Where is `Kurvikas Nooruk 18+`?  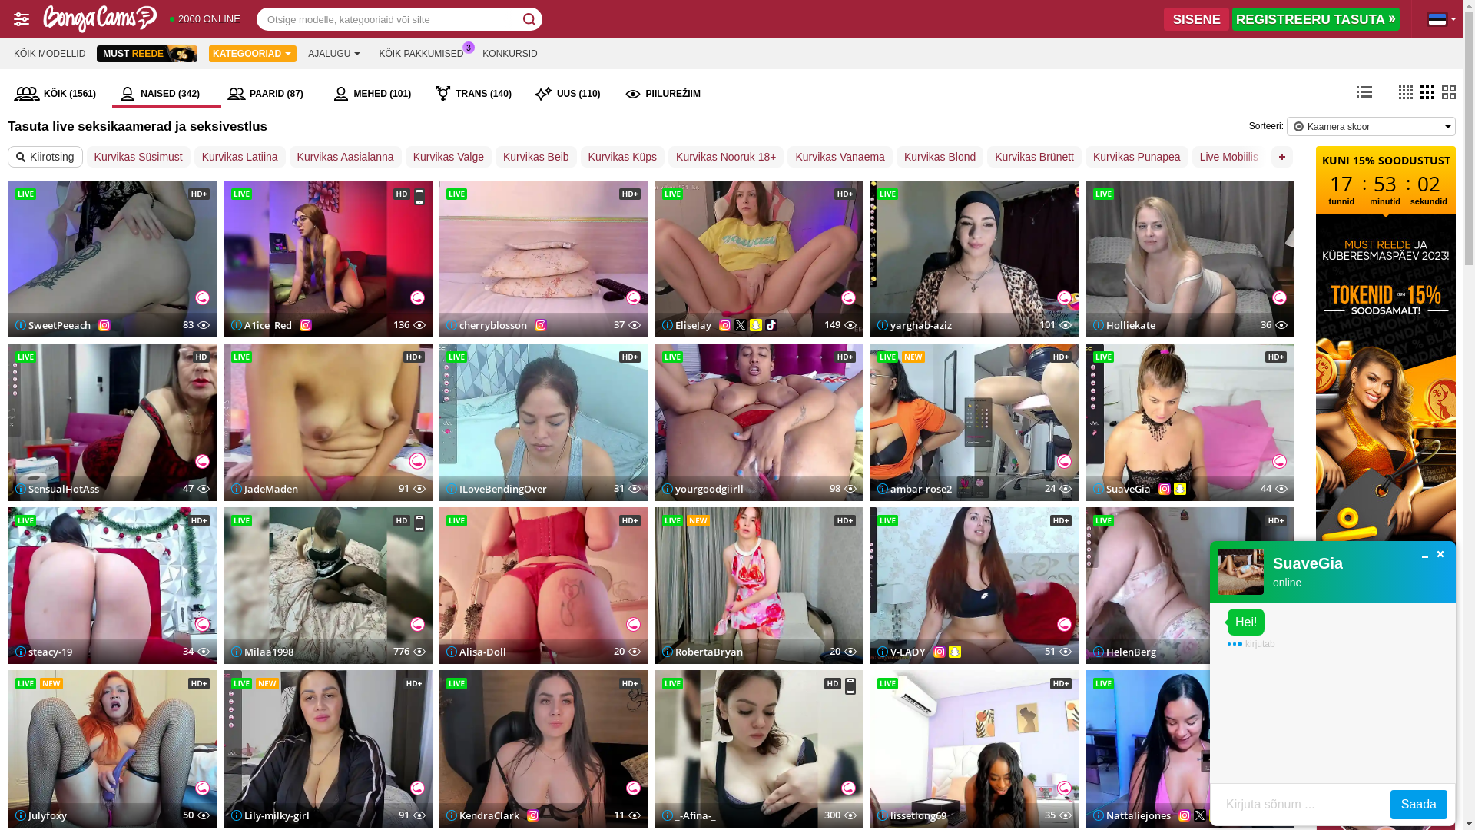 Kurvikas Nooruk 18+ is located at coordinates (726, 157).